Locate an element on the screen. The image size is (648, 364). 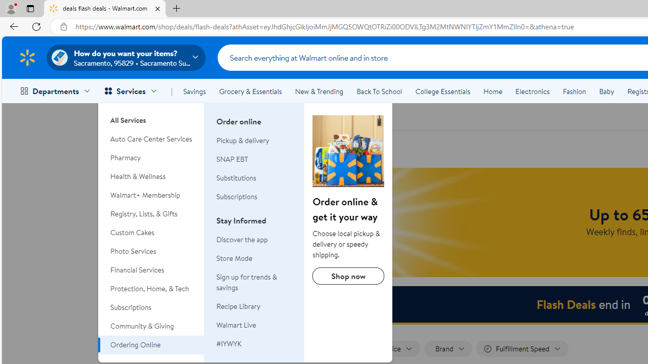
Filter by Brand not applied, activate to change is located at coordinates (449, 349).